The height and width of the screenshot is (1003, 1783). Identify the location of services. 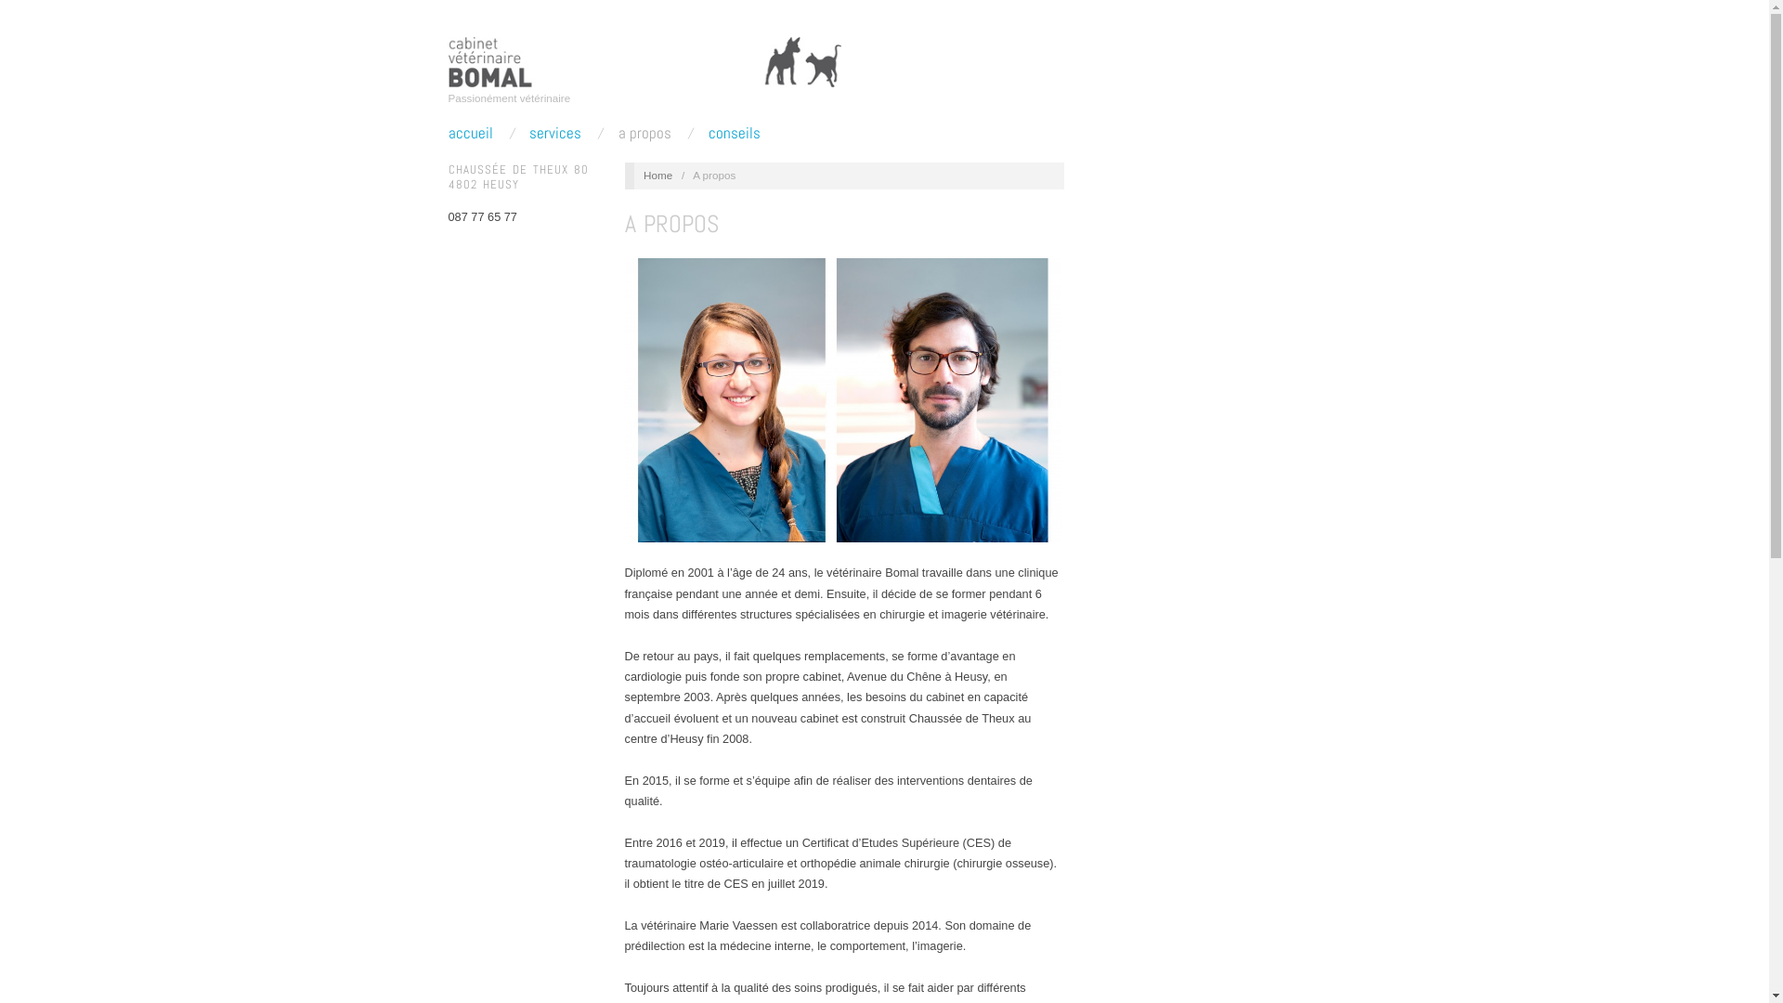
(555, 134).